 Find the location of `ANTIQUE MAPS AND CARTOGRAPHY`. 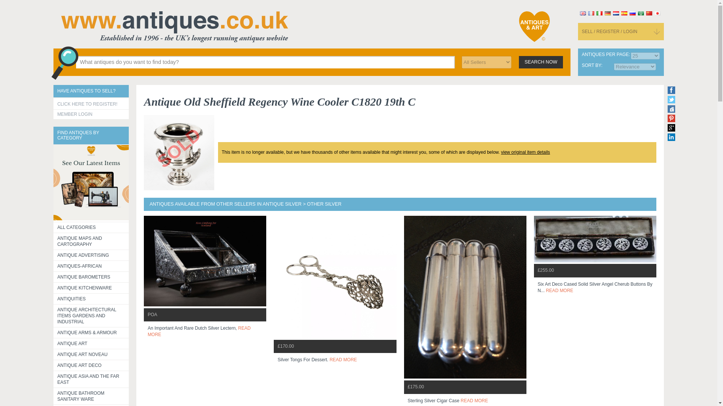

ANTIQUE MAPS AND CARTOGRAPHY is located at coordinates (91, 241).